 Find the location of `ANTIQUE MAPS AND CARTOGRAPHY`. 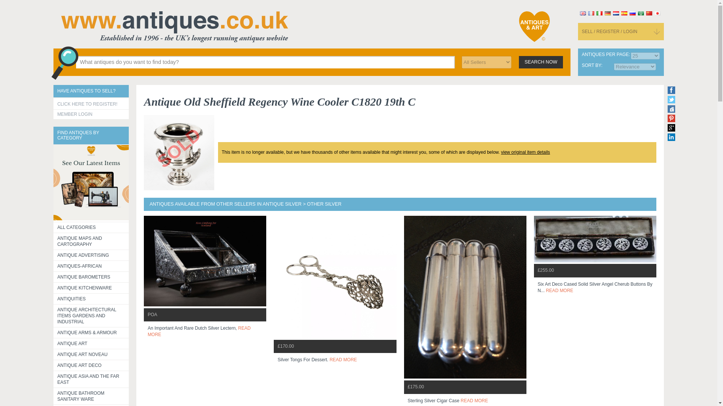

ANTIQUE MAPS AND CARTOGRAPHY is located at coordinates (91, 241).